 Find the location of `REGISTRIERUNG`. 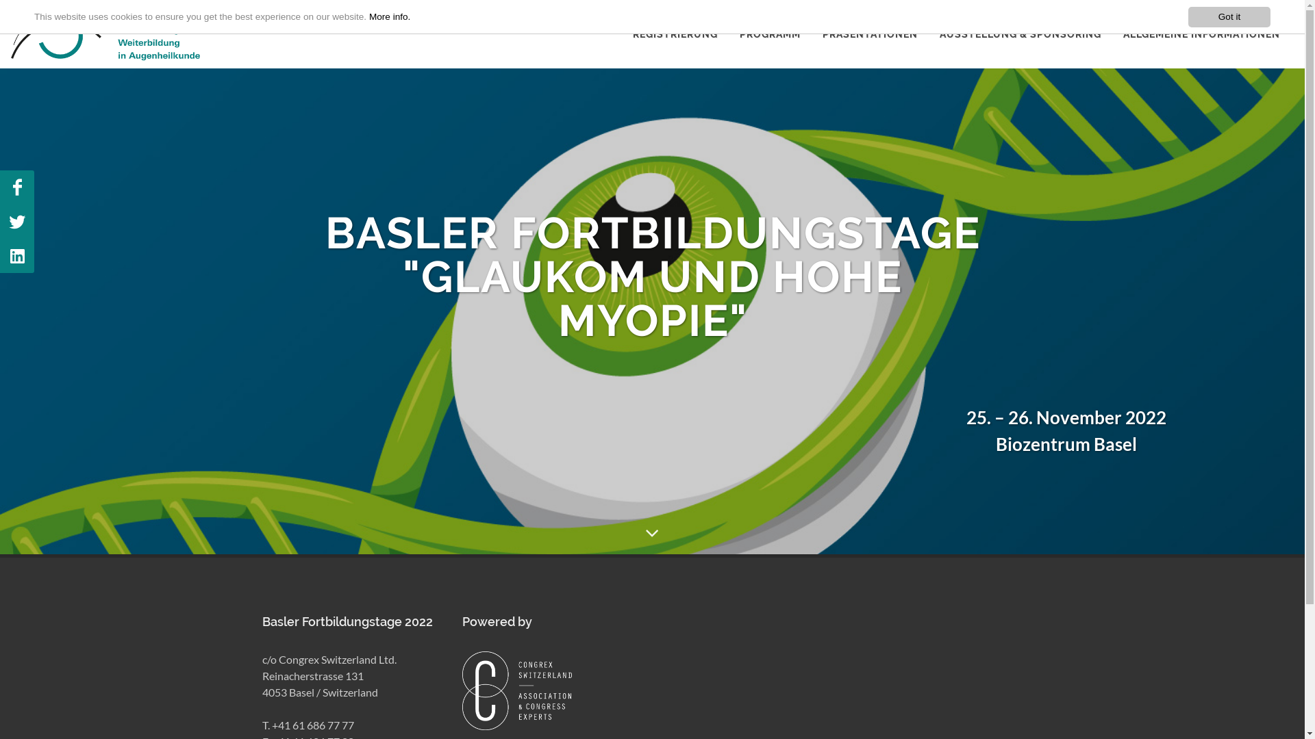

REGISTRIERUNG is located at coordinates (675, 34).